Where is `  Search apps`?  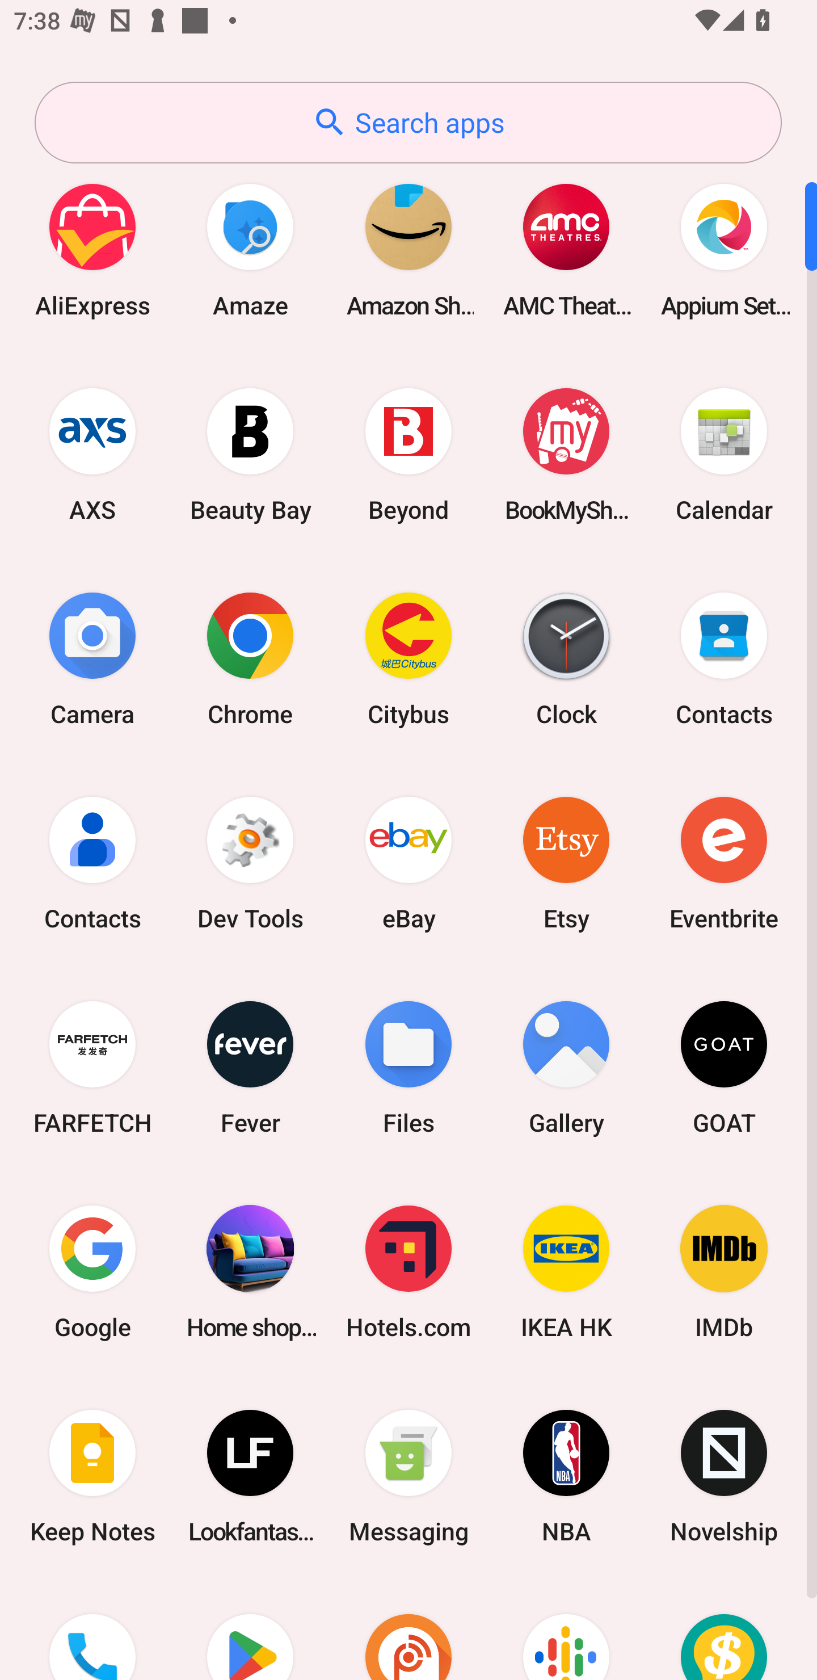   Search apps is located at coordinates (408, 123).